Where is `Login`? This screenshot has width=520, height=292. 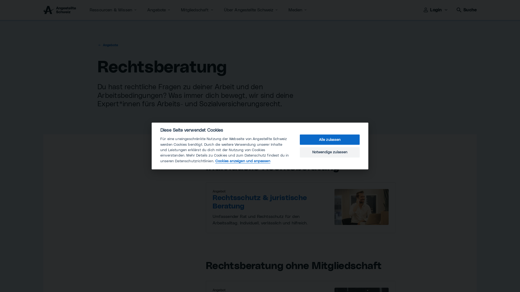 Login is located at coordinates (436, 10).